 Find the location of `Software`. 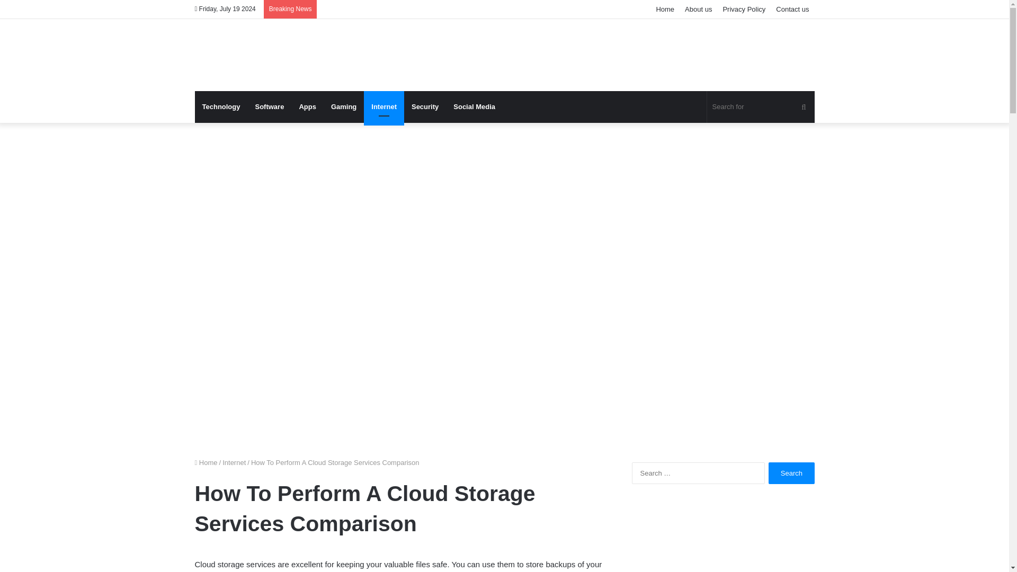

Software is located at coordinates (269, 107).